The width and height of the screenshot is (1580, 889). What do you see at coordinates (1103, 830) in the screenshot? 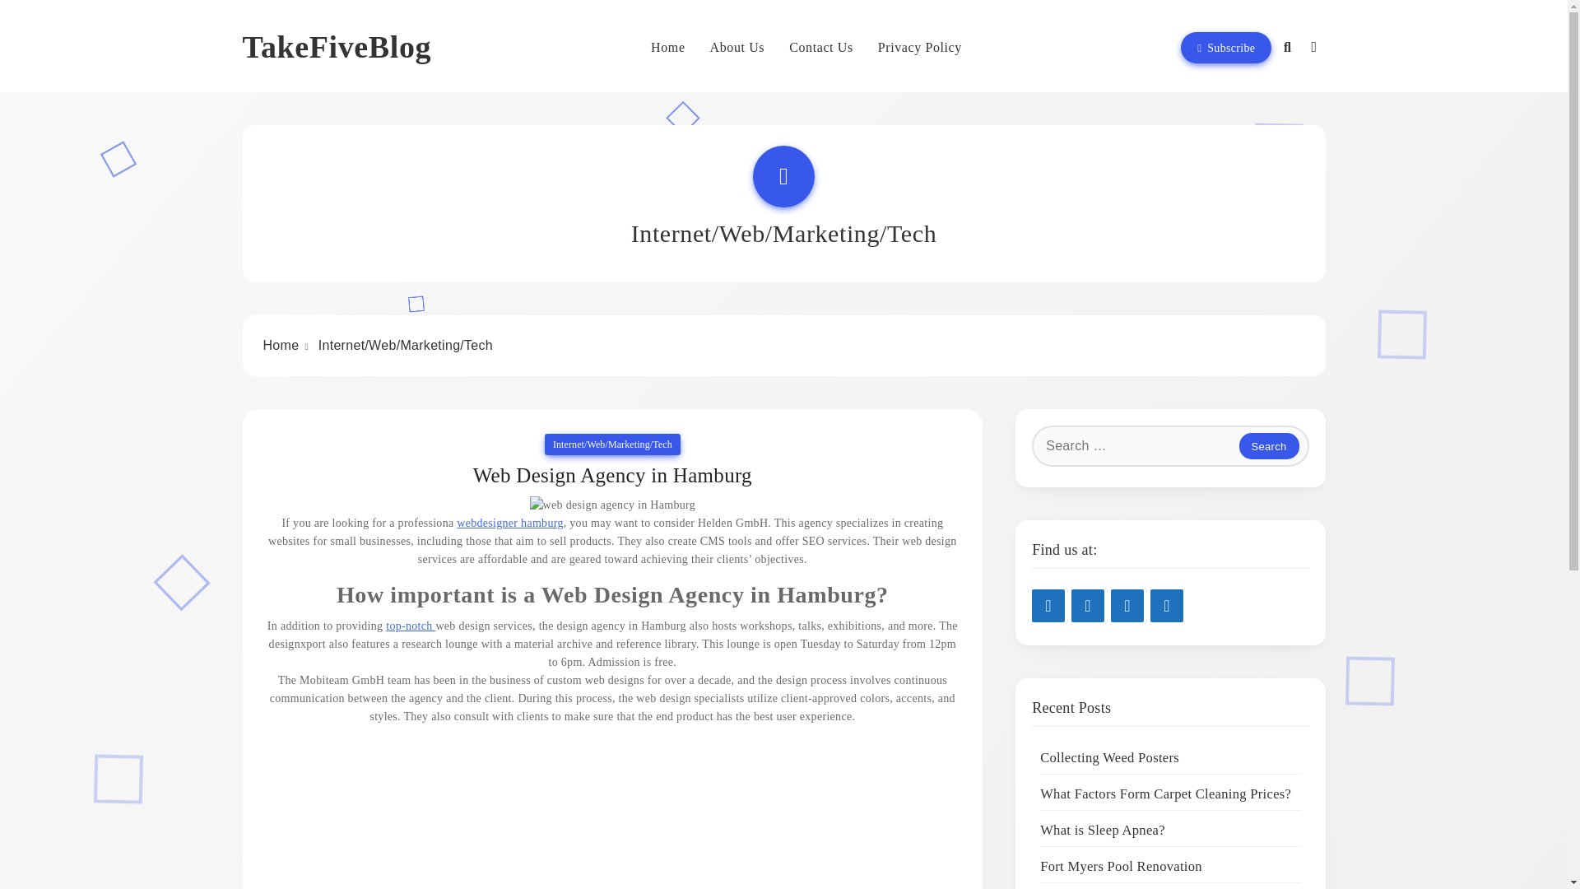
I see `What is Sleep Apnea?` at bounding box center [1103, 830].